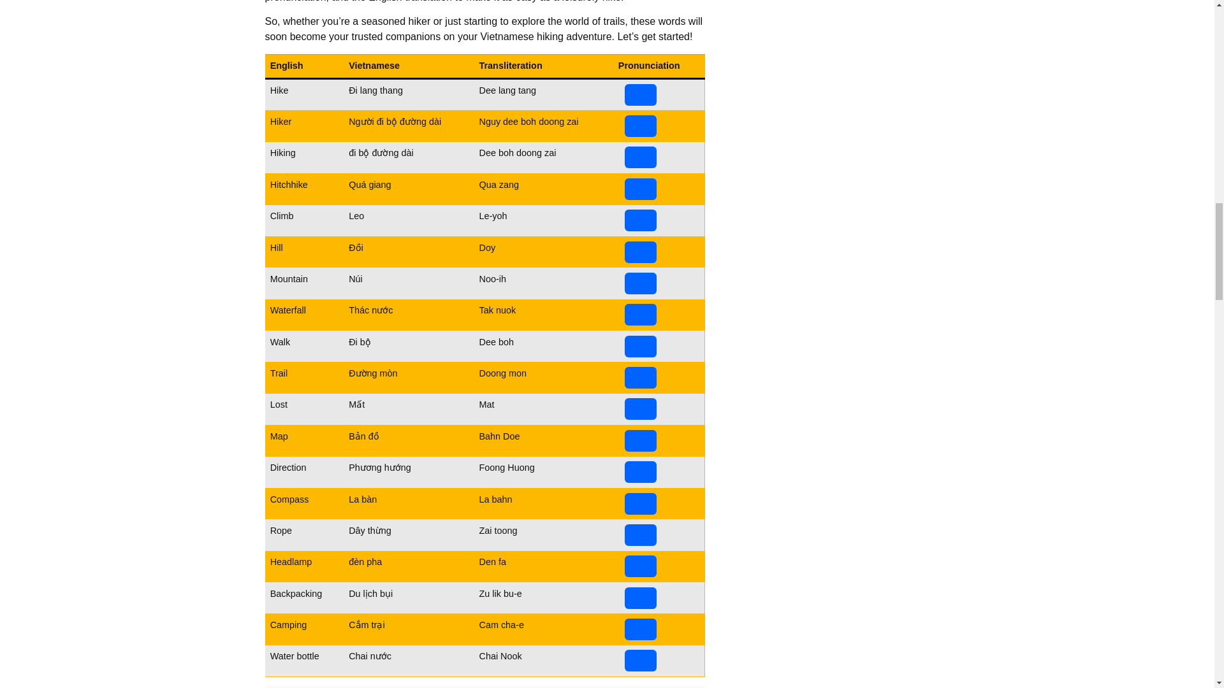  I want to click on Play, so click(640, 441).